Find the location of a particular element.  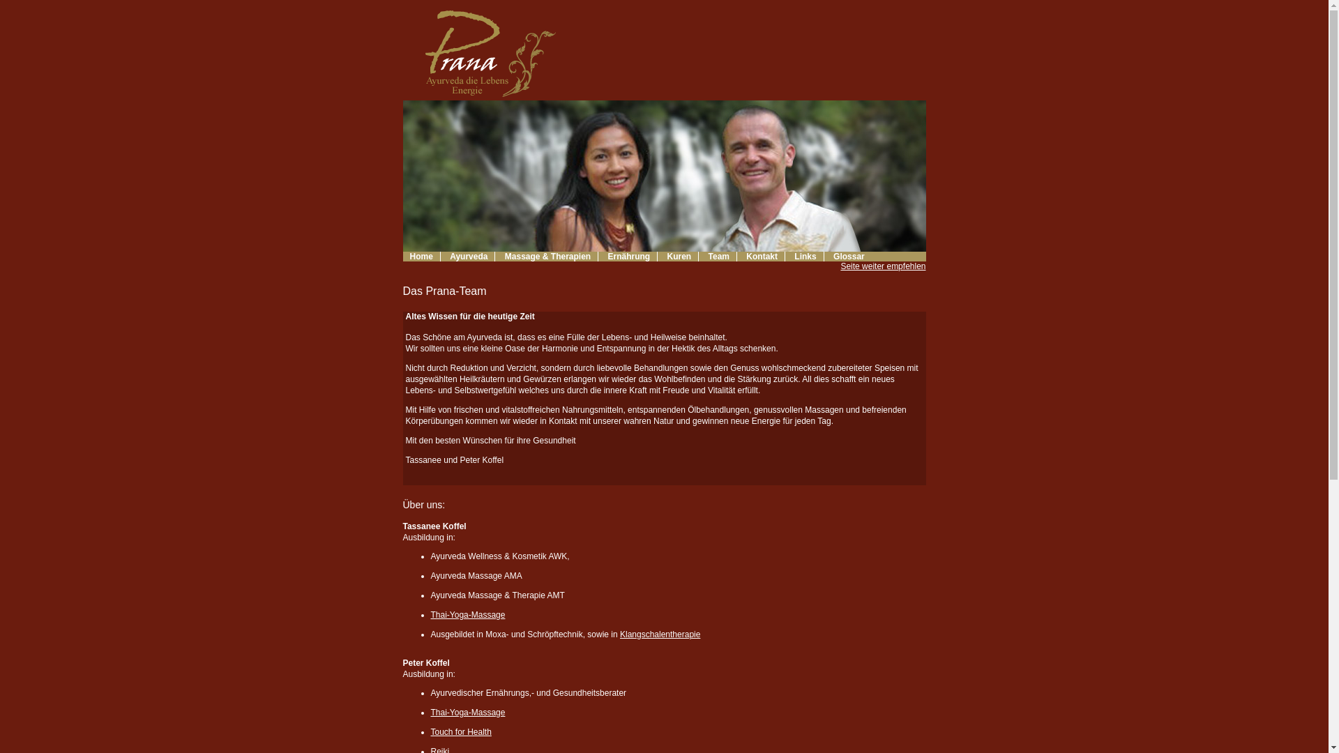

Team is located at coordinates (720, 257).